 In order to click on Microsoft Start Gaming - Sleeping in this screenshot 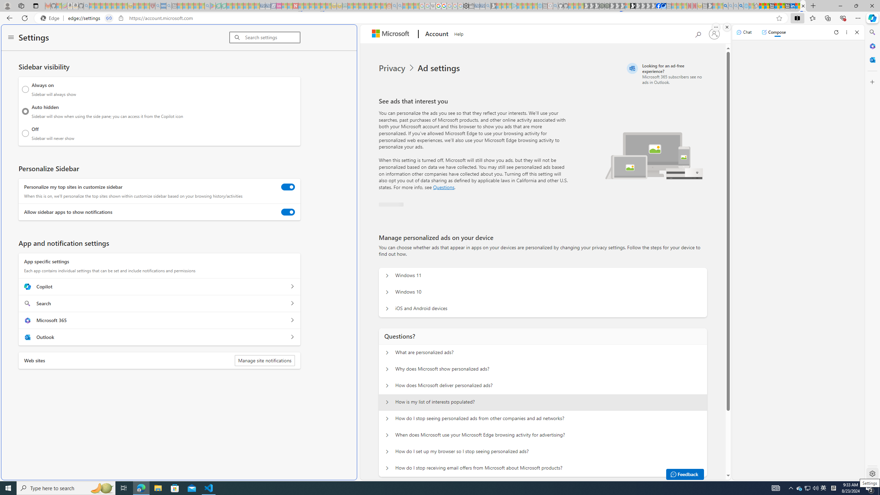, I will do `click(493, 6)`.